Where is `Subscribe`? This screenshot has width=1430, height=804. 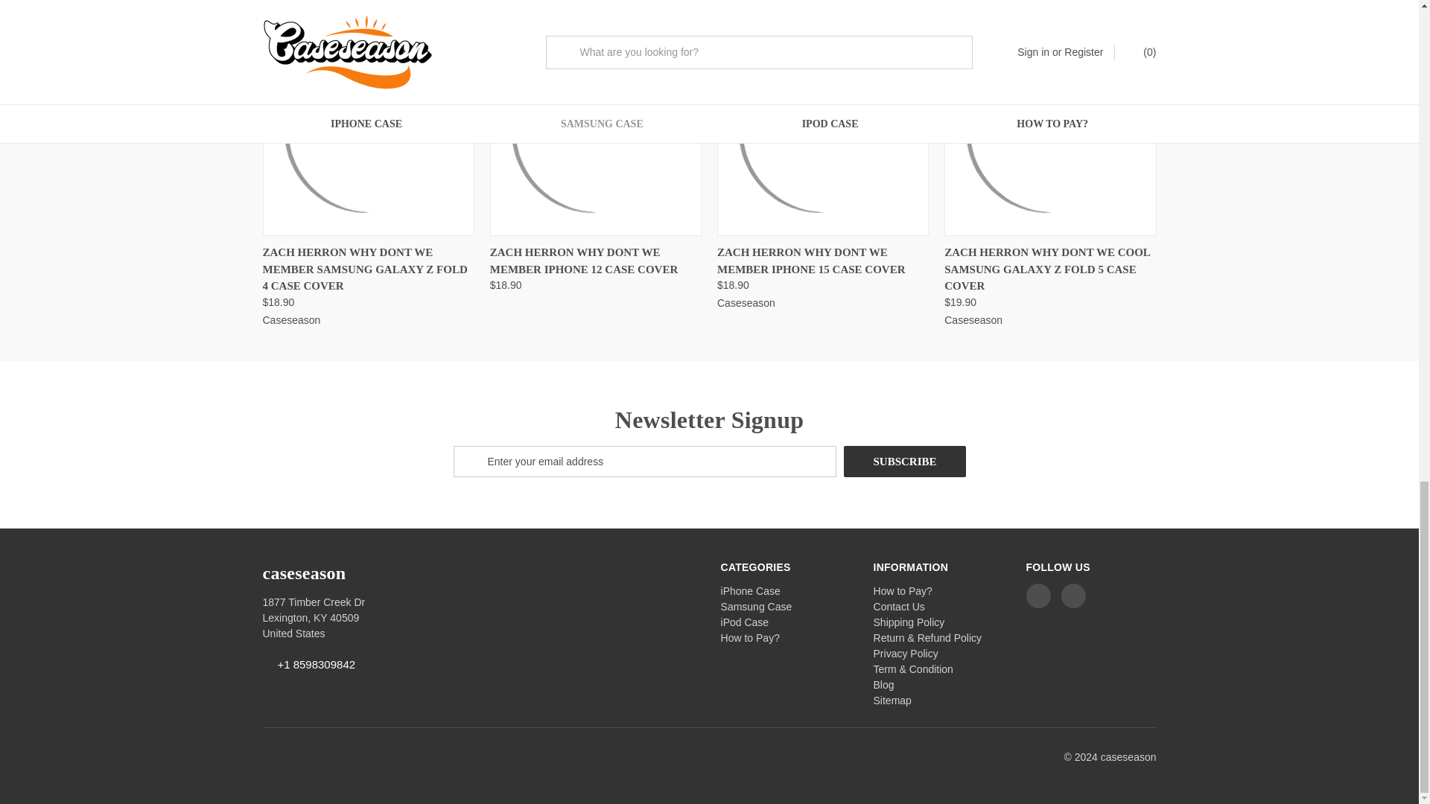 Subscribe is located at coordinates (904, 462).